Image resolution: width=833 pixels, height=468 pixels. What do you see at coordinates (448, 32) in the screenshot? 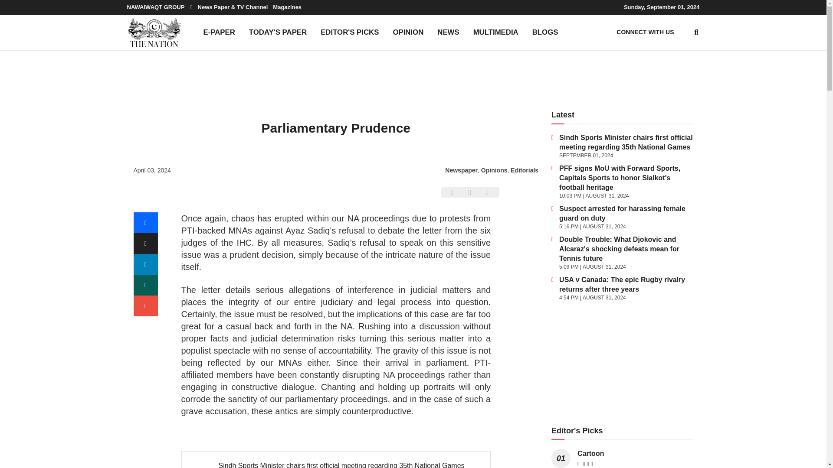
I see `NEWS` at bounding box center [448, 32].